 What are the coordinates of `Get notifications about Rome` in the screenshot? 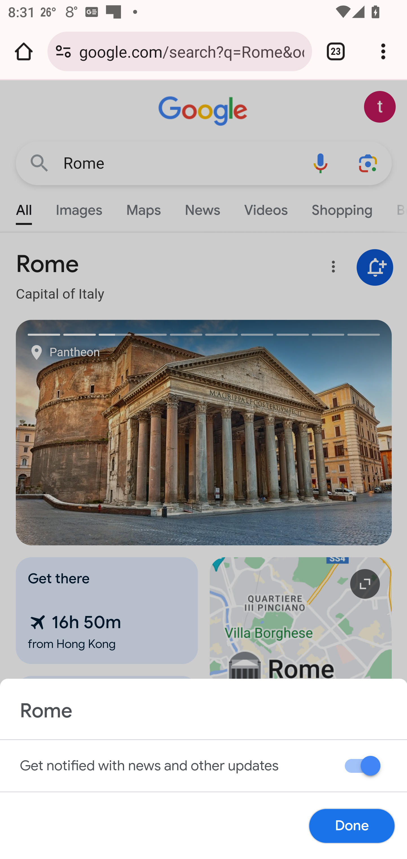 It's located at (364, 767).